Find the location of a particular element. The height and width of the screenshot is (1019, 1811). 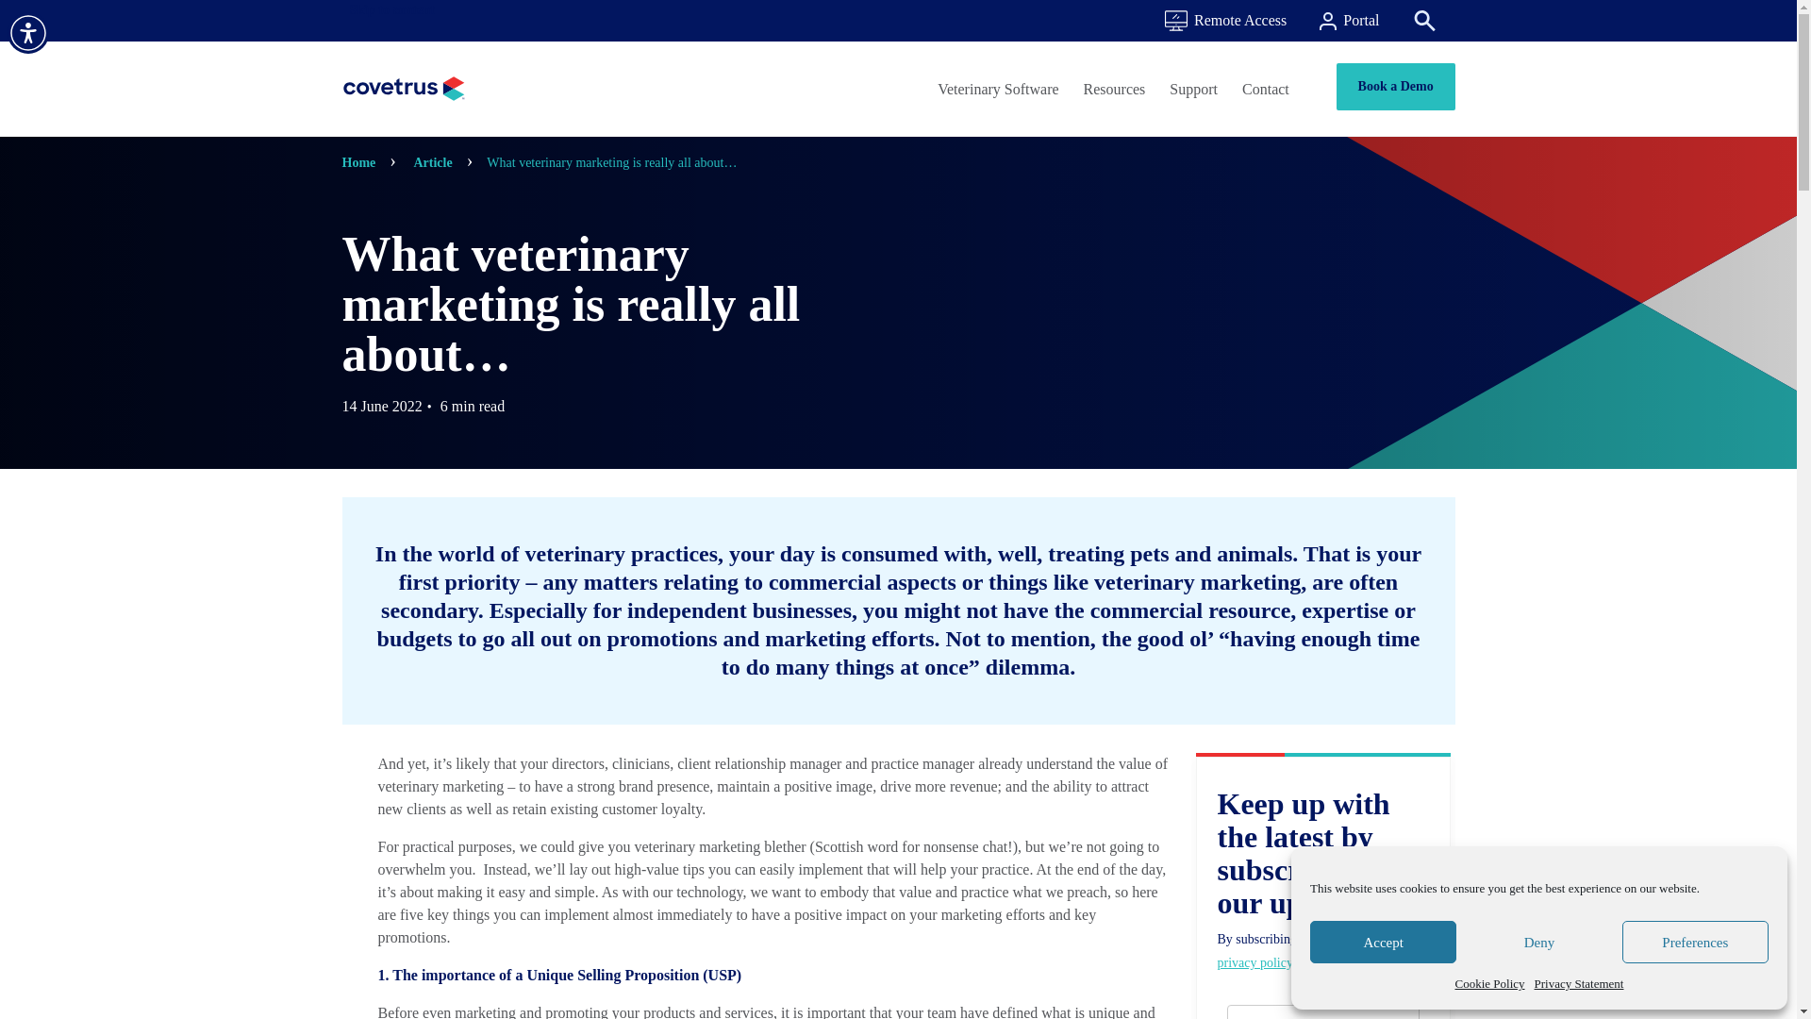

Cookie Policy is located at coordinates (1488, 984).